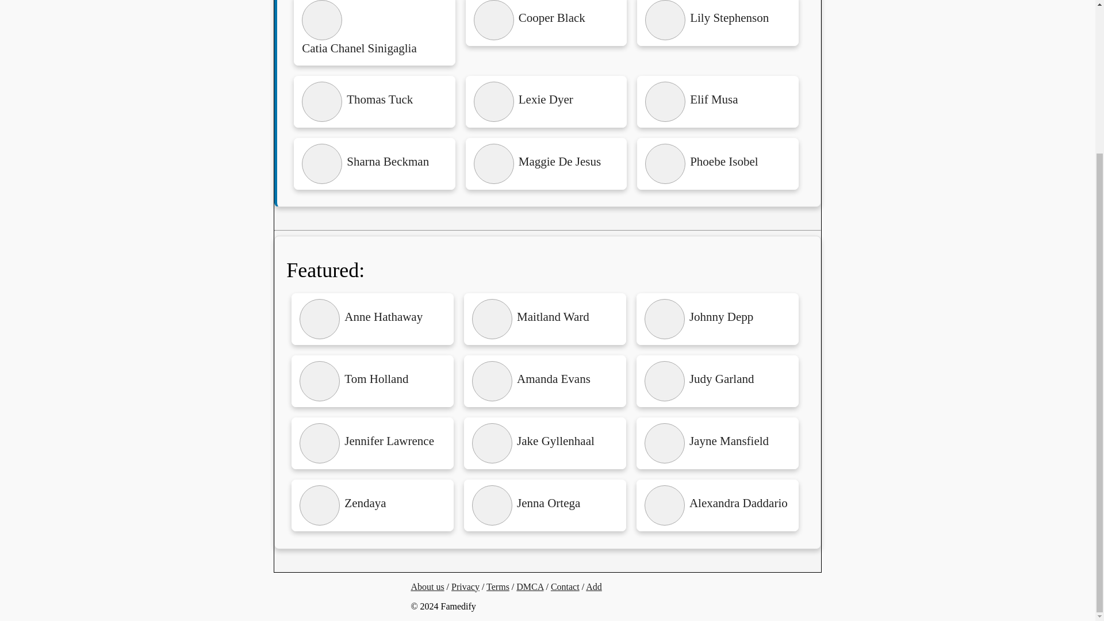 This screenshot has height=621, width=1104. Describe the element at coordinates (545, 505) in the screenshot. I see `Jenna Ortega` at that location.